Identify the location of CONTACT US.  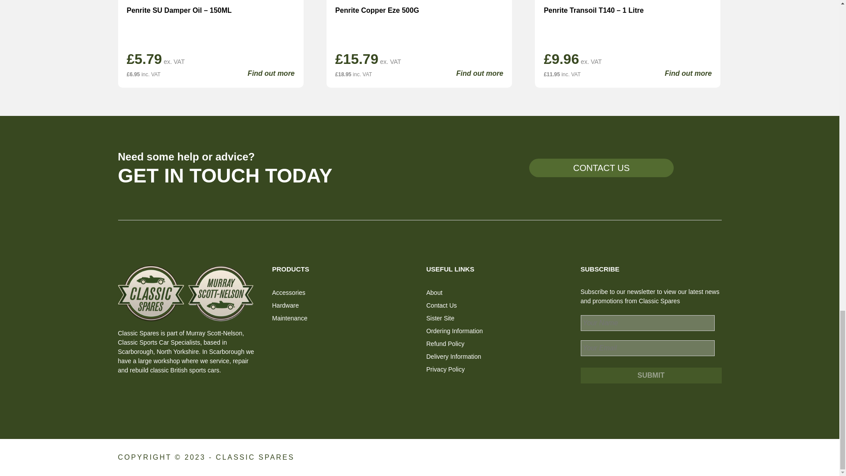
(601, 167).